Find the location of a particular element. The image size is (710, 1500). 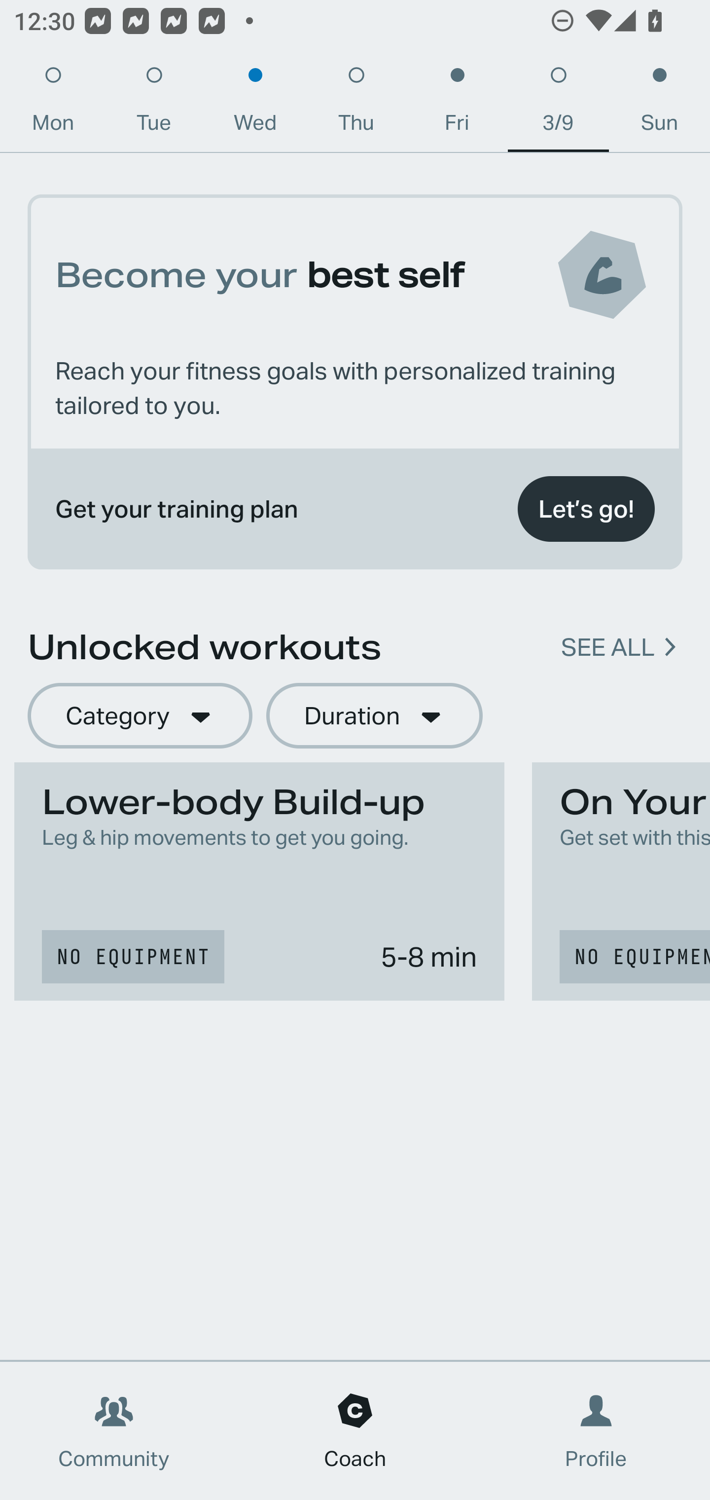

SEE ALL is located at coordinates (607, 647).